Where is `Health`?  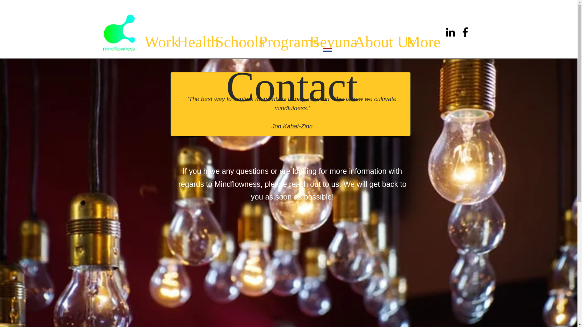
Health is located at coordinates (191, 42).